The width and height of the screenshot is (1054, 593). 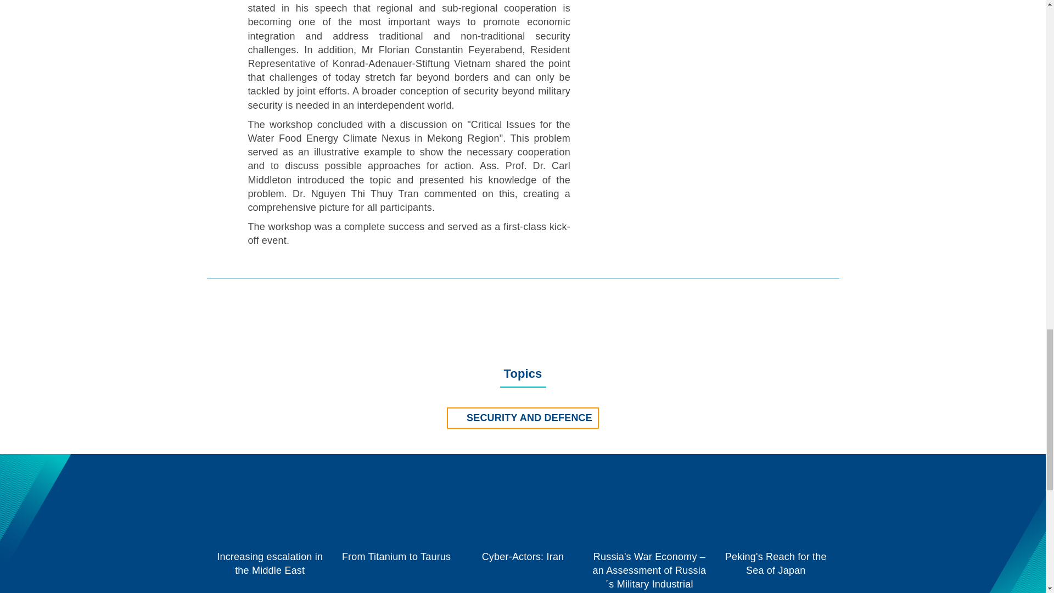 What do you see at coordinates (523, 530) in the screenshot?
I see `Cyber-Actors: Iran` at bounding box center [523, 530].